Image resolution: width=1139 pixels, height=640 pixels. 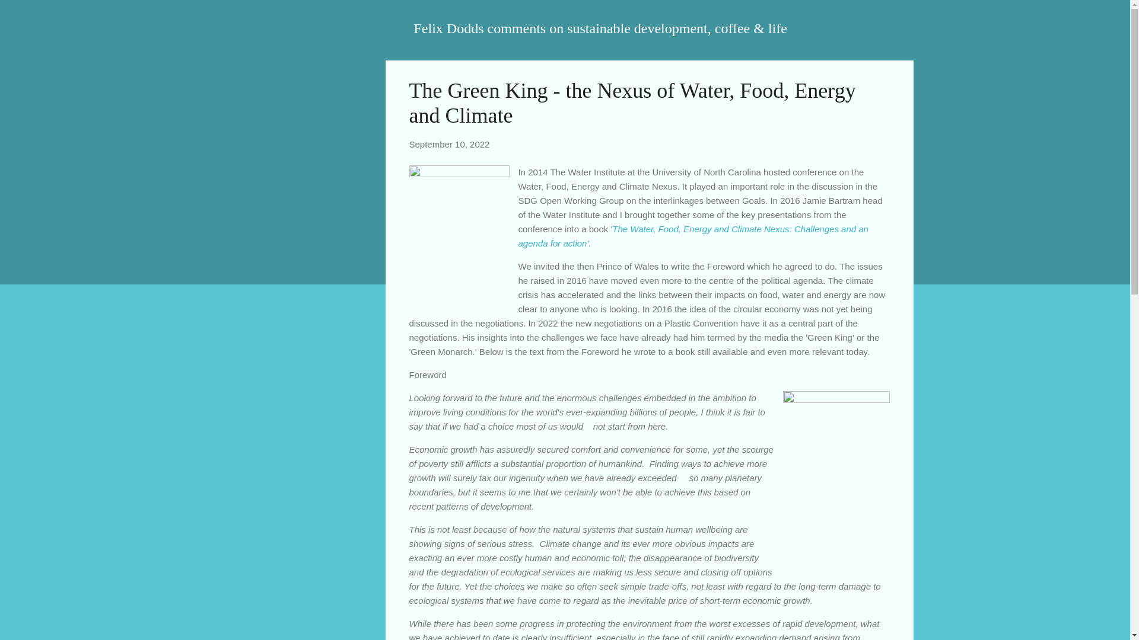 I want to click on Search, so click(x=23, y=14).